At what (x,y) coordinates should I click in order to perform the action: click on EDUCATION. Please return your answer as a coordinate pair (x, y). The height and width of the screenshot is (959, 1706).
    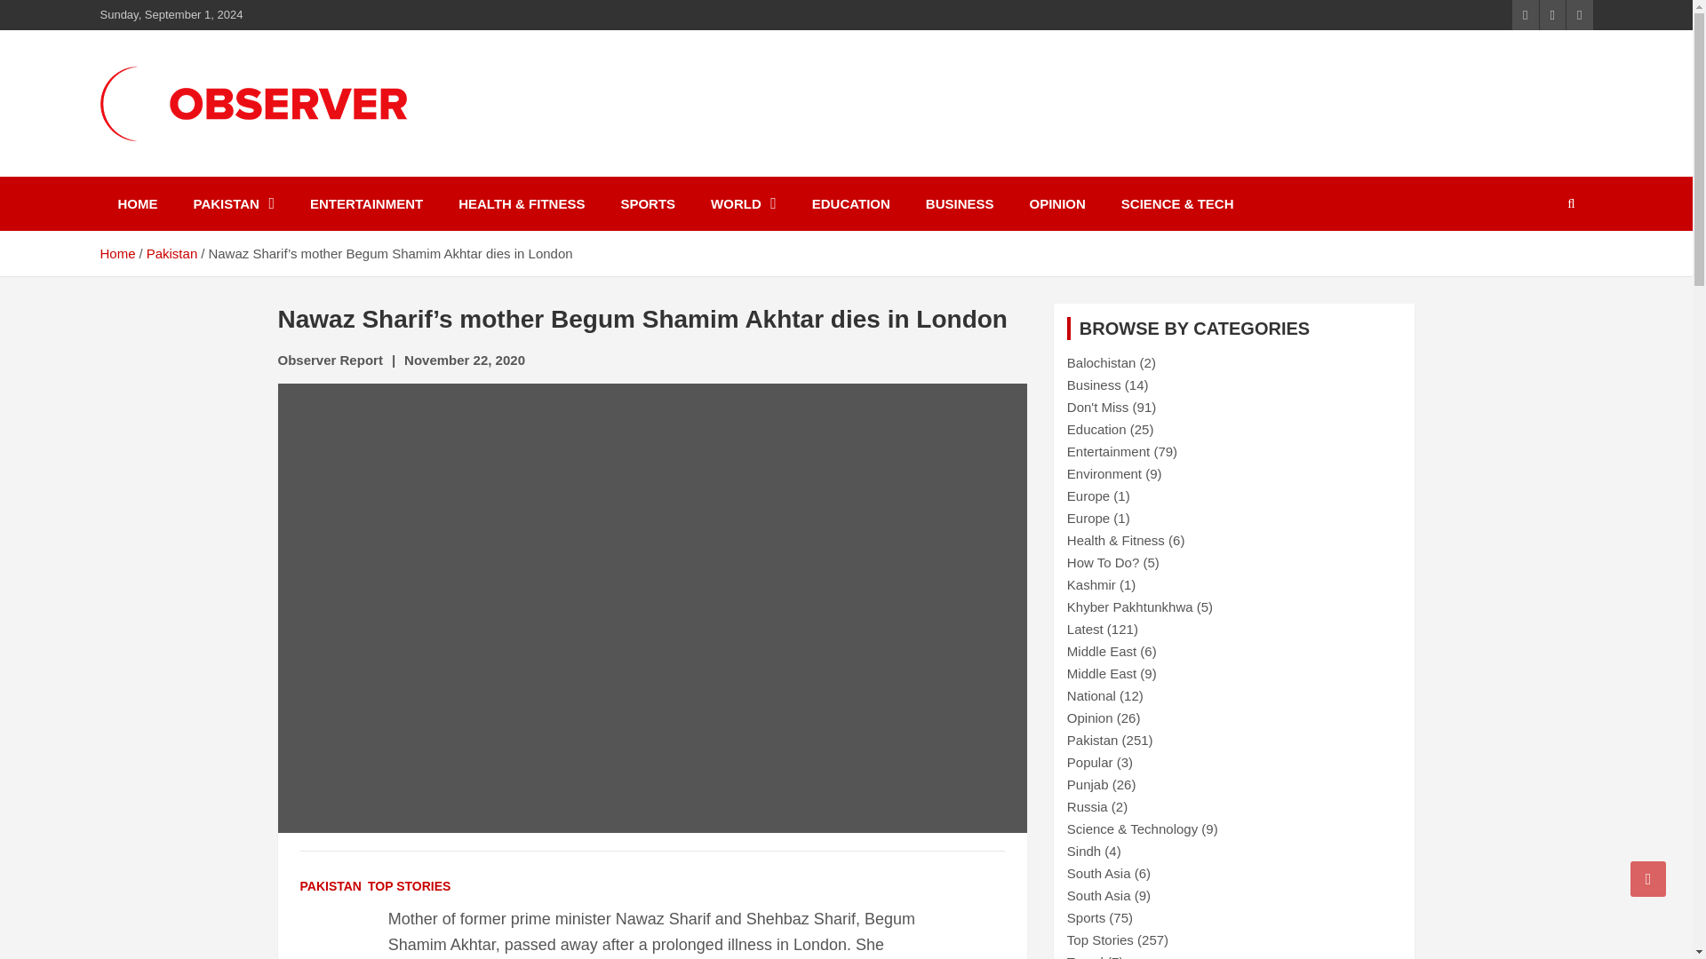
    Looking at the image, I should click on (851, 203).